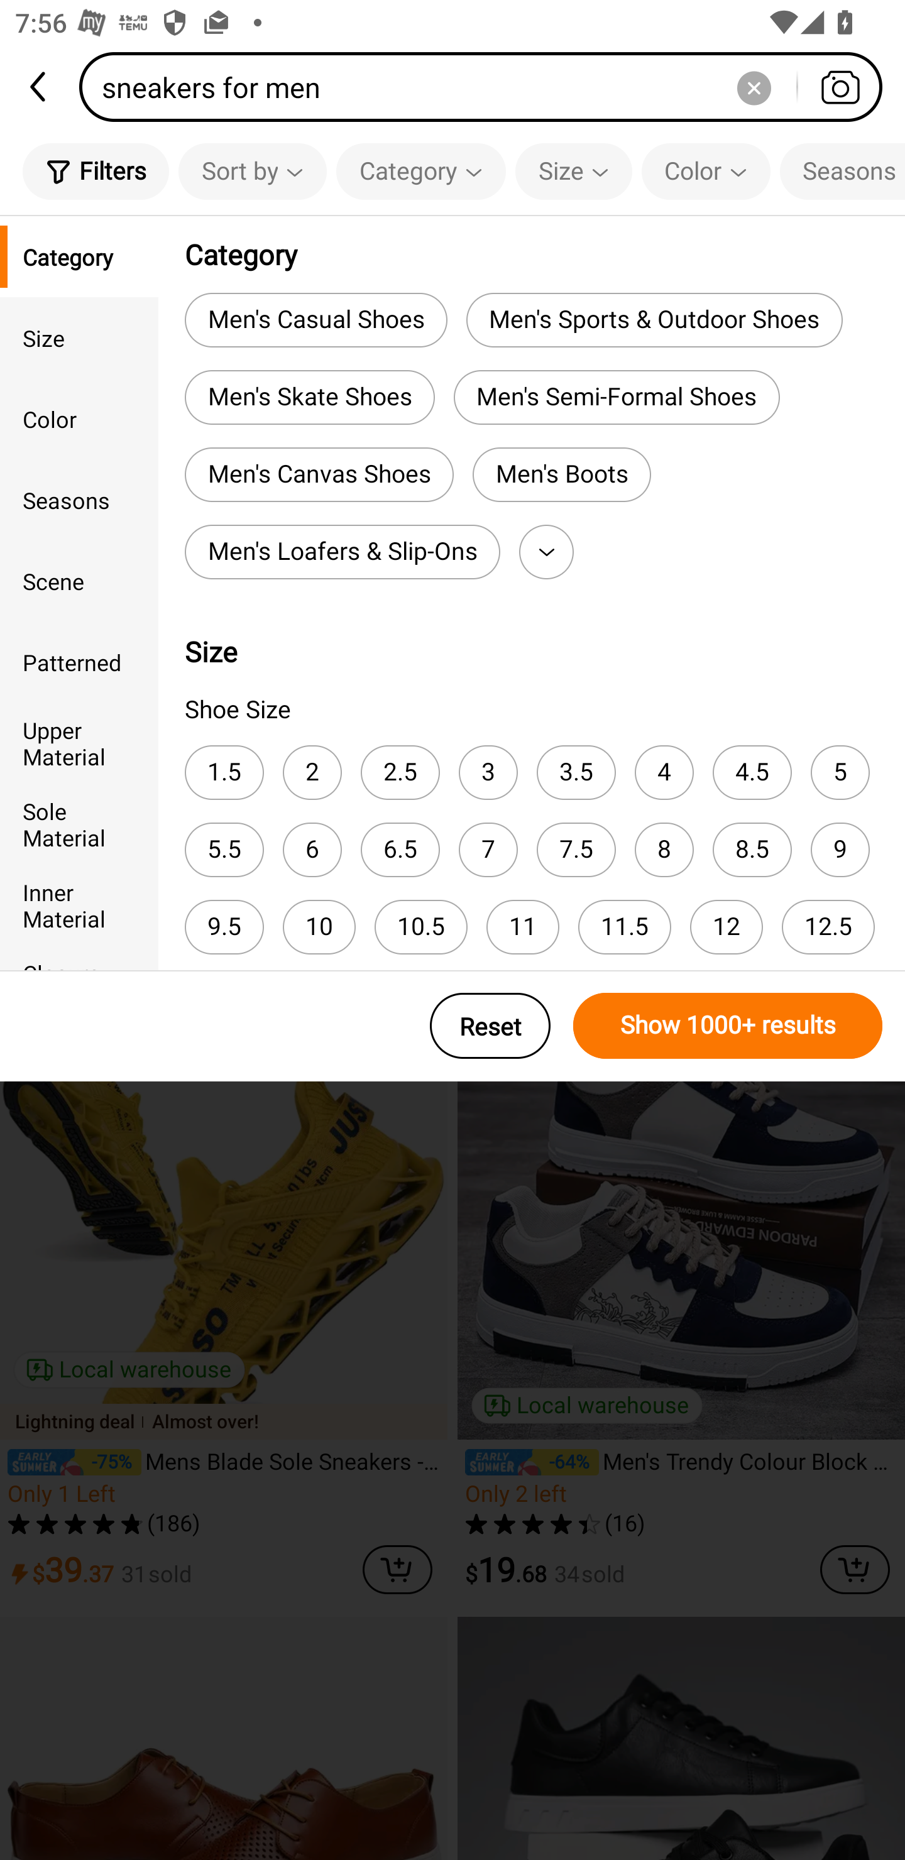 This screenshot has width=905, height=1860. What do you see at coordinates (312, 772) in the screenshot?
I see `2` at bounding box center [312, 772].